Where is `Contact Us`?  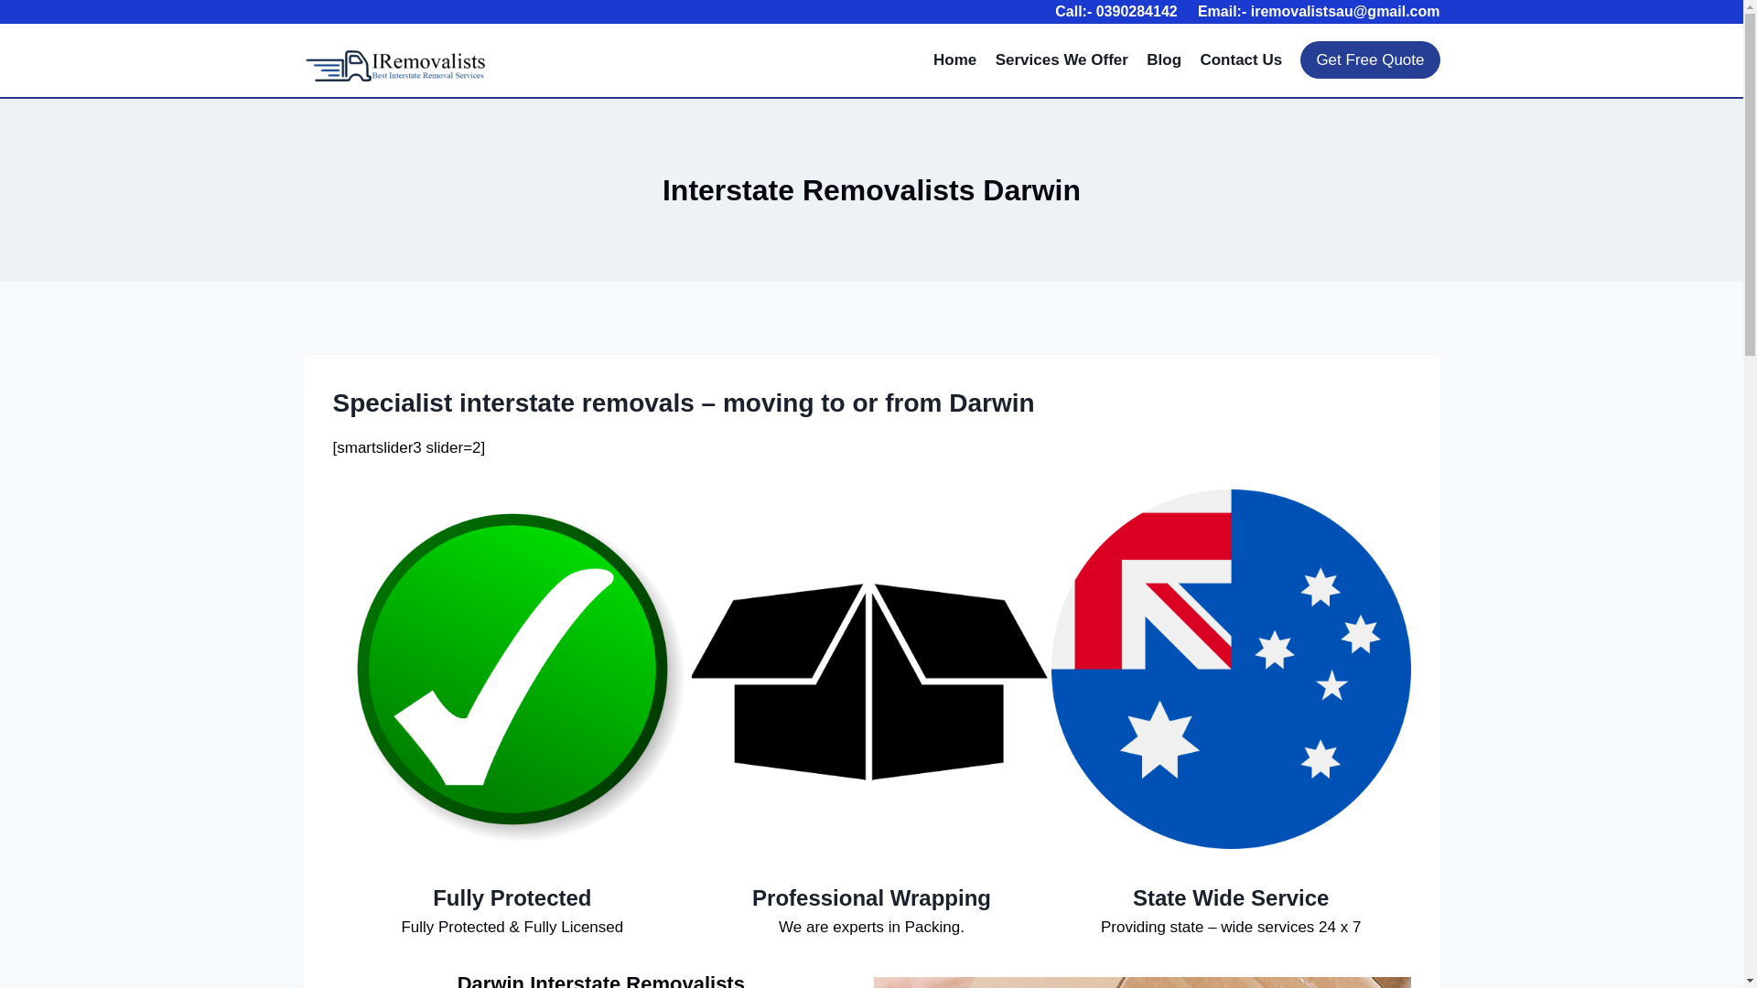
Contact Us is located at coordinates (1241, 60).